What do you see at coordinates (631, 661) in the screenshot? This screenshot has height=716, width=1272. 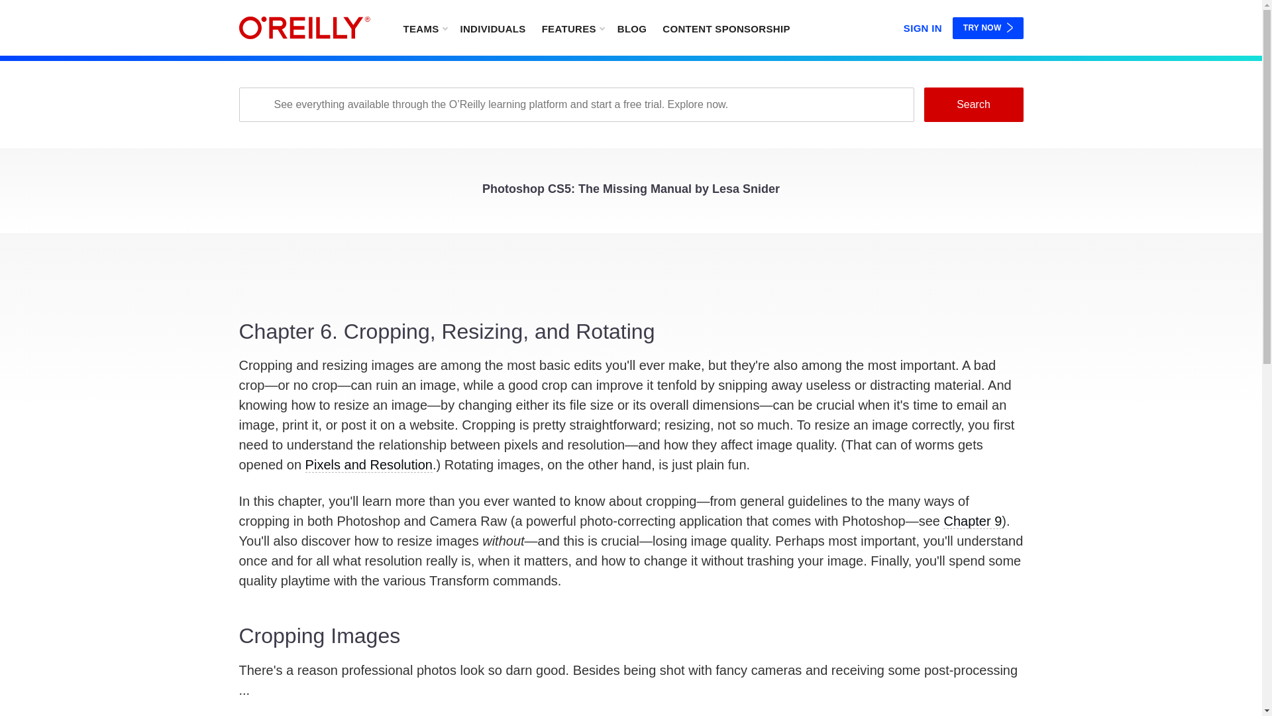 I see `Cropping Images` at bounding box center [631, 661].